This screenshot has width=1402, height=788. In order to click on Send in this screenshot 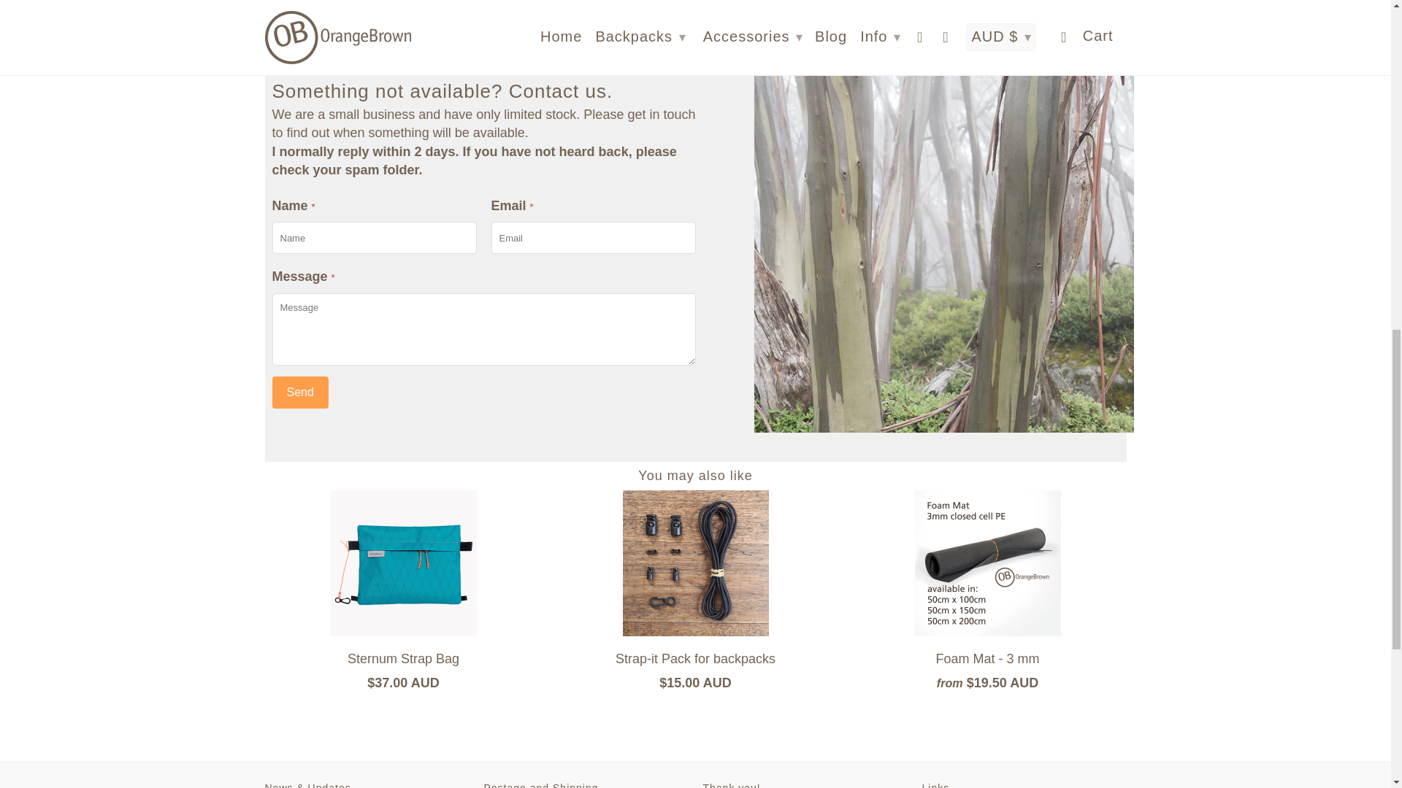, I will do `click(299, 393)`.